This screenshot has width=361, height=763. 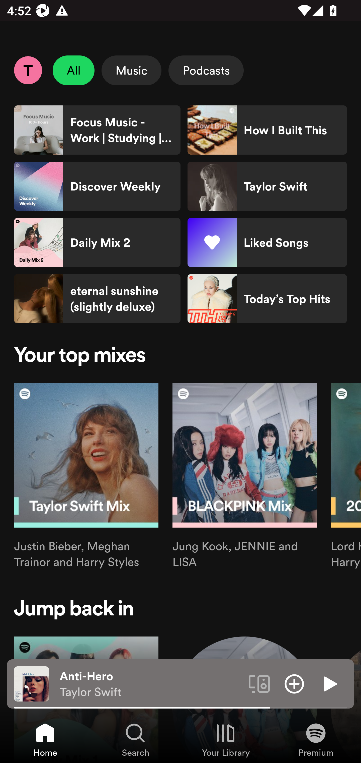 What do you see at coordinates (206, 70) in the screenshot?
I see `Podcasts Select Podcasts` at bounding box center [206, 70].